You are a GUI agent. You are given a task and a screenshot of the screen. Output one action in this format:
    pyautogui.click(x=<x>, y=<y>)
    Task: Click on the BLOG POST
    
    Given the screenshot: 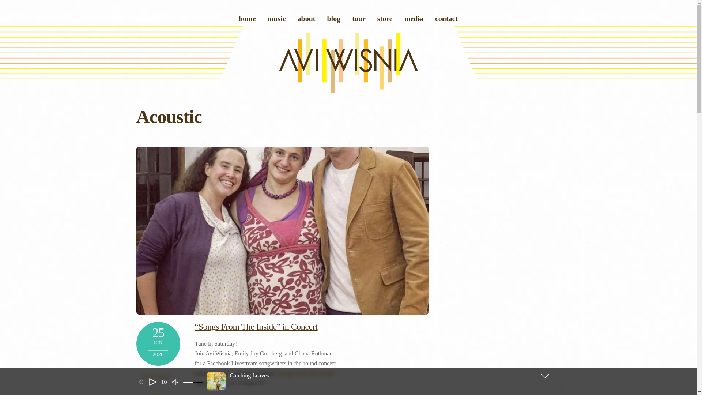 What is the action you would take?
    pyautogui.click(x=156, y=377)
    